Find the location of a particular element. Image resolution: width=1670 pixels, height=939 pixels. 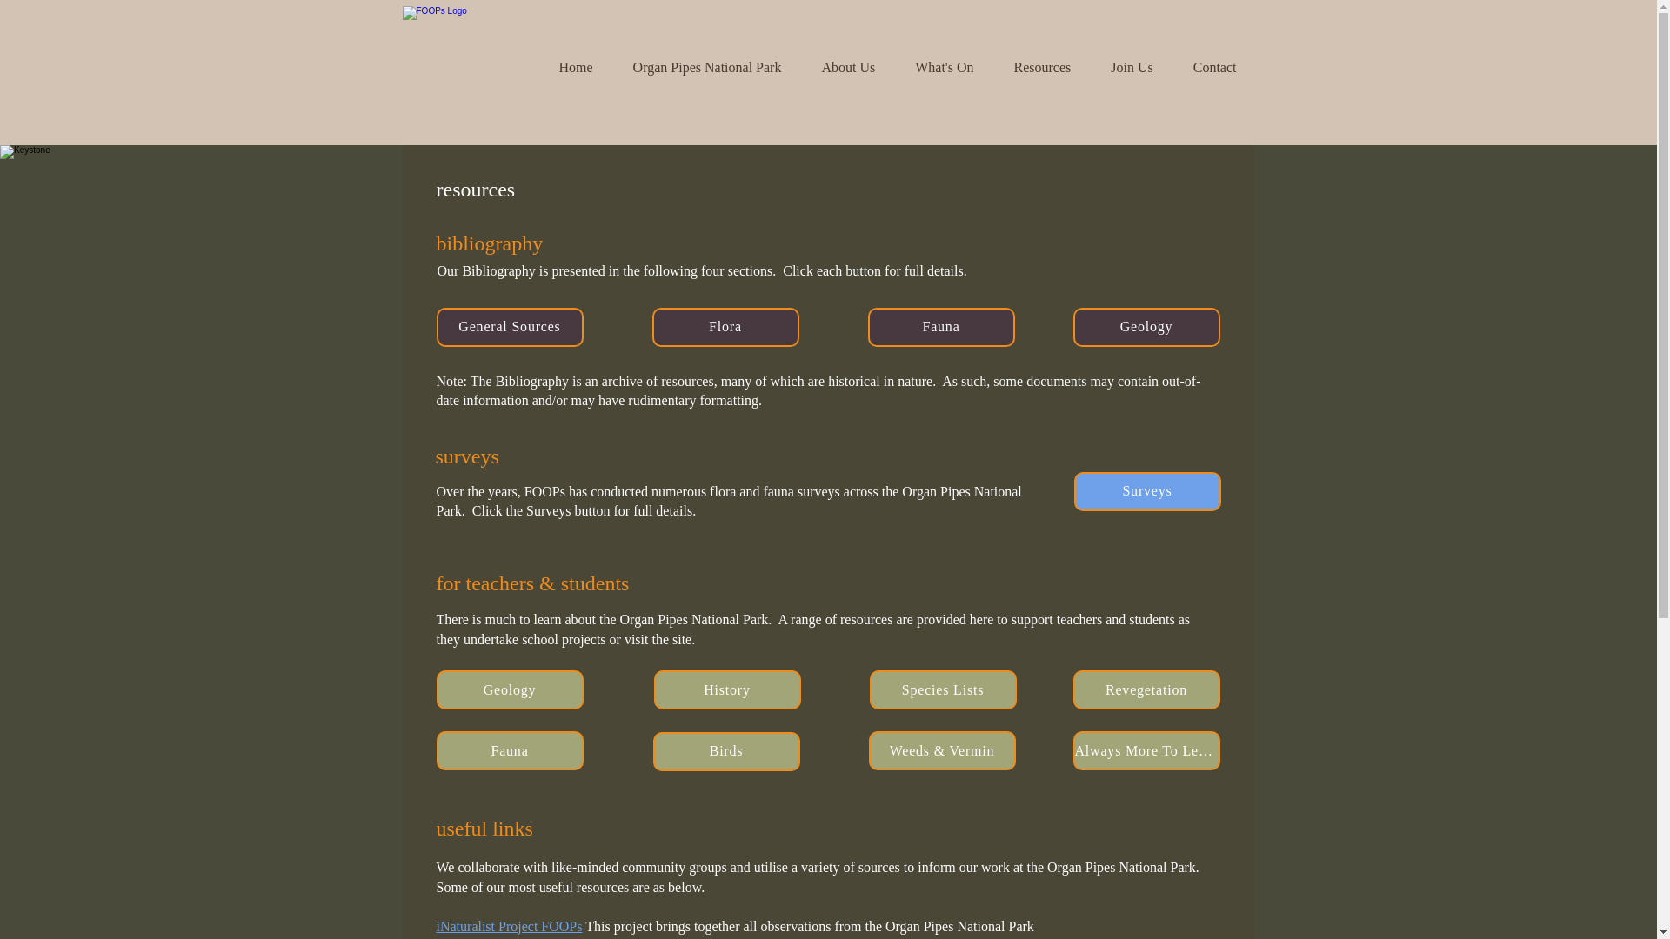

Birds is located at coordinates (725, 751).